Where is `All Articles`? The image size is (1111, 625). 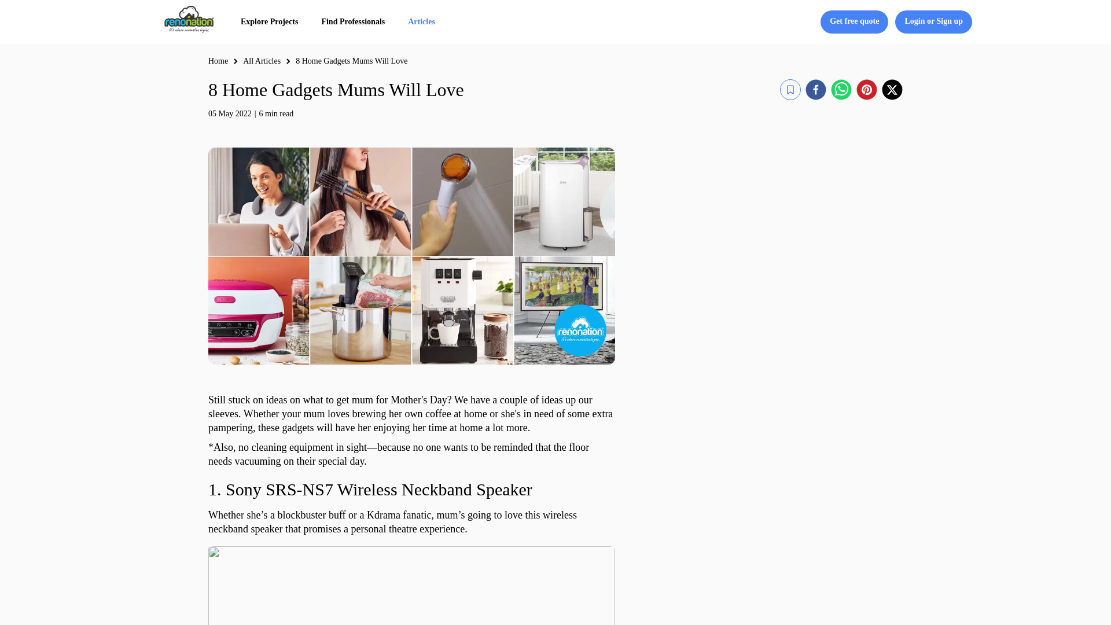 All Articles is located at coordinates (262, 61).